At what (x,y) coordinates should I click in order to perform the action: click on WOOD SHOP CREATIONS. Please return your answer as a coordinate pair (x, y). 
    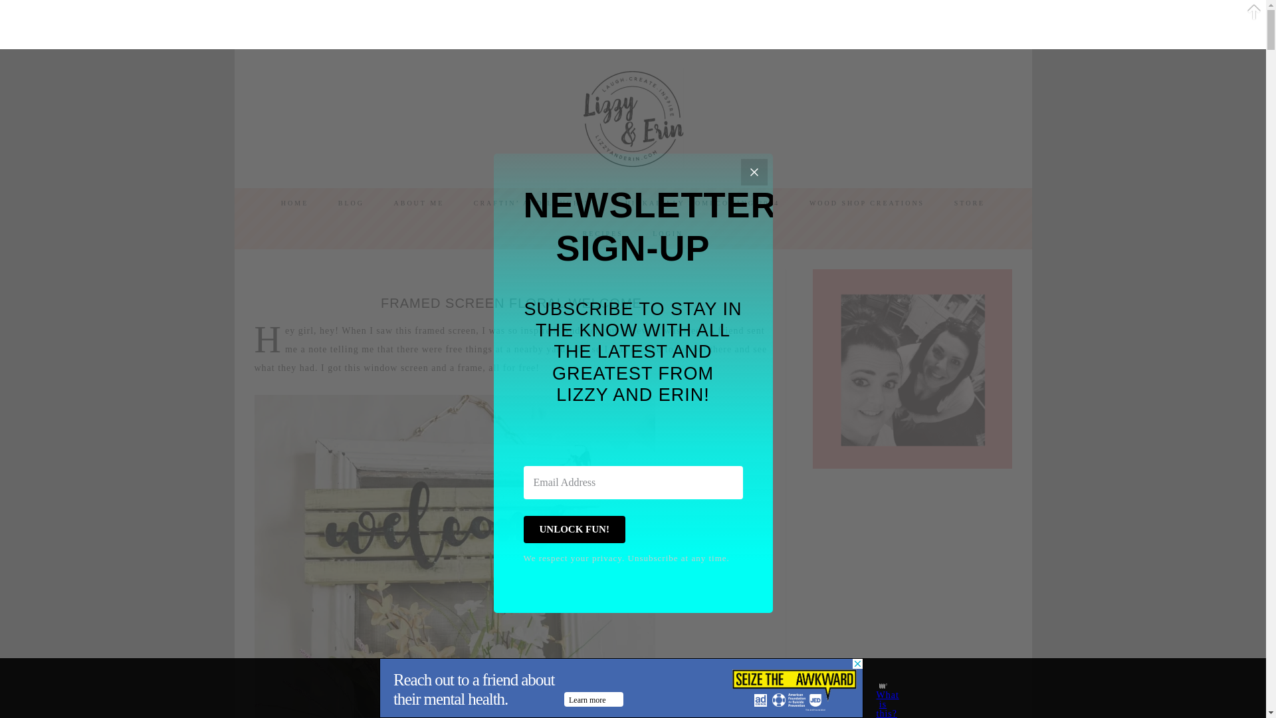
    Looking at the image, I should click on (867, 203).